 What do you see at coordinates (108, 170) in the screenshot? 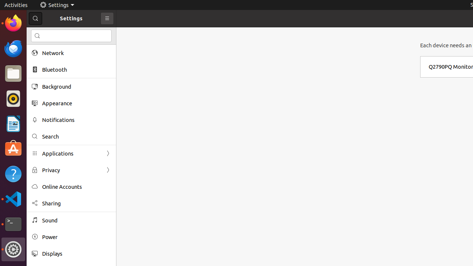
I see `Forward` at bounding box center [108, 170].